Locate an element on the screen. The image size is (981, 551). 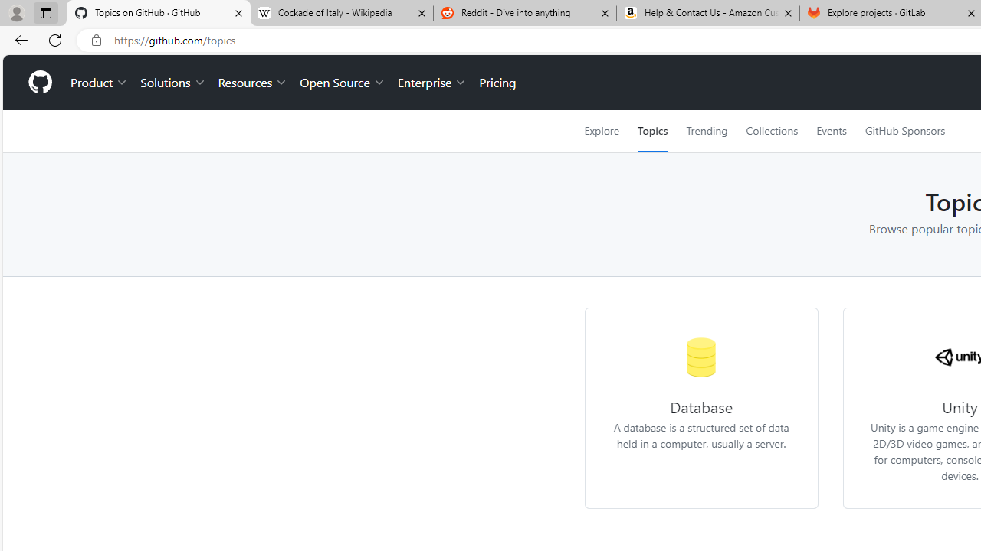
Help & Contact Us - Amazon Customer Service is located at coordinates (708, 14).